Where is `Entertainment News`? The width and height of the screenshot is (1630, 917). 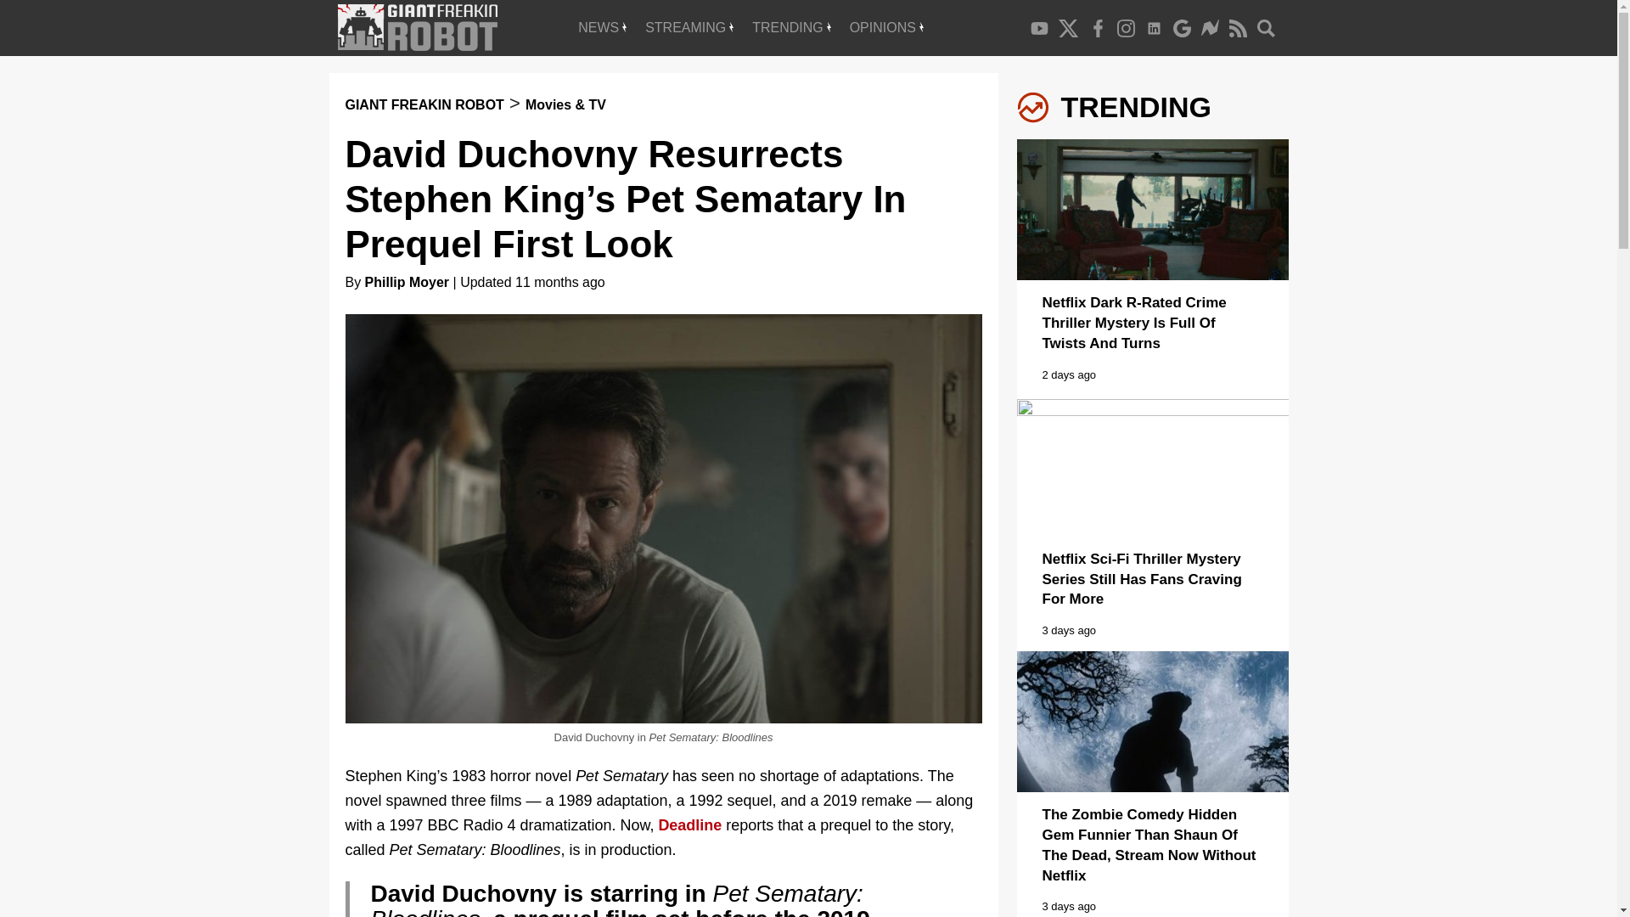
Entertainment News is located at coordinates (602, 27).